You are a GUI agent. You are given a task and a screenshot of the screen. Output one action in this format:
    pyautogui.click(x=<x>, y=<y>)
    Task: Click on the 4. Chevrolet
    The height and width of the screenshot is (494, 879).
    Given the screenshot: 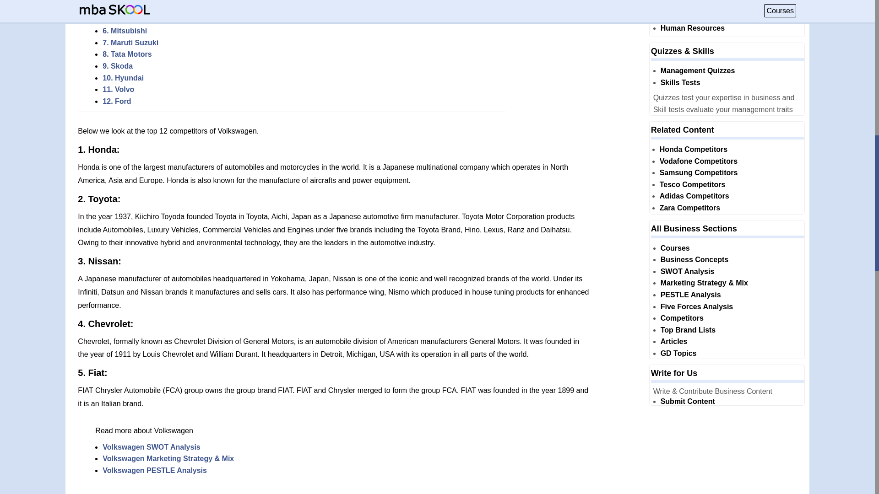 What is the action you would take?
    pyautogui.click(x=124, y=7)
    